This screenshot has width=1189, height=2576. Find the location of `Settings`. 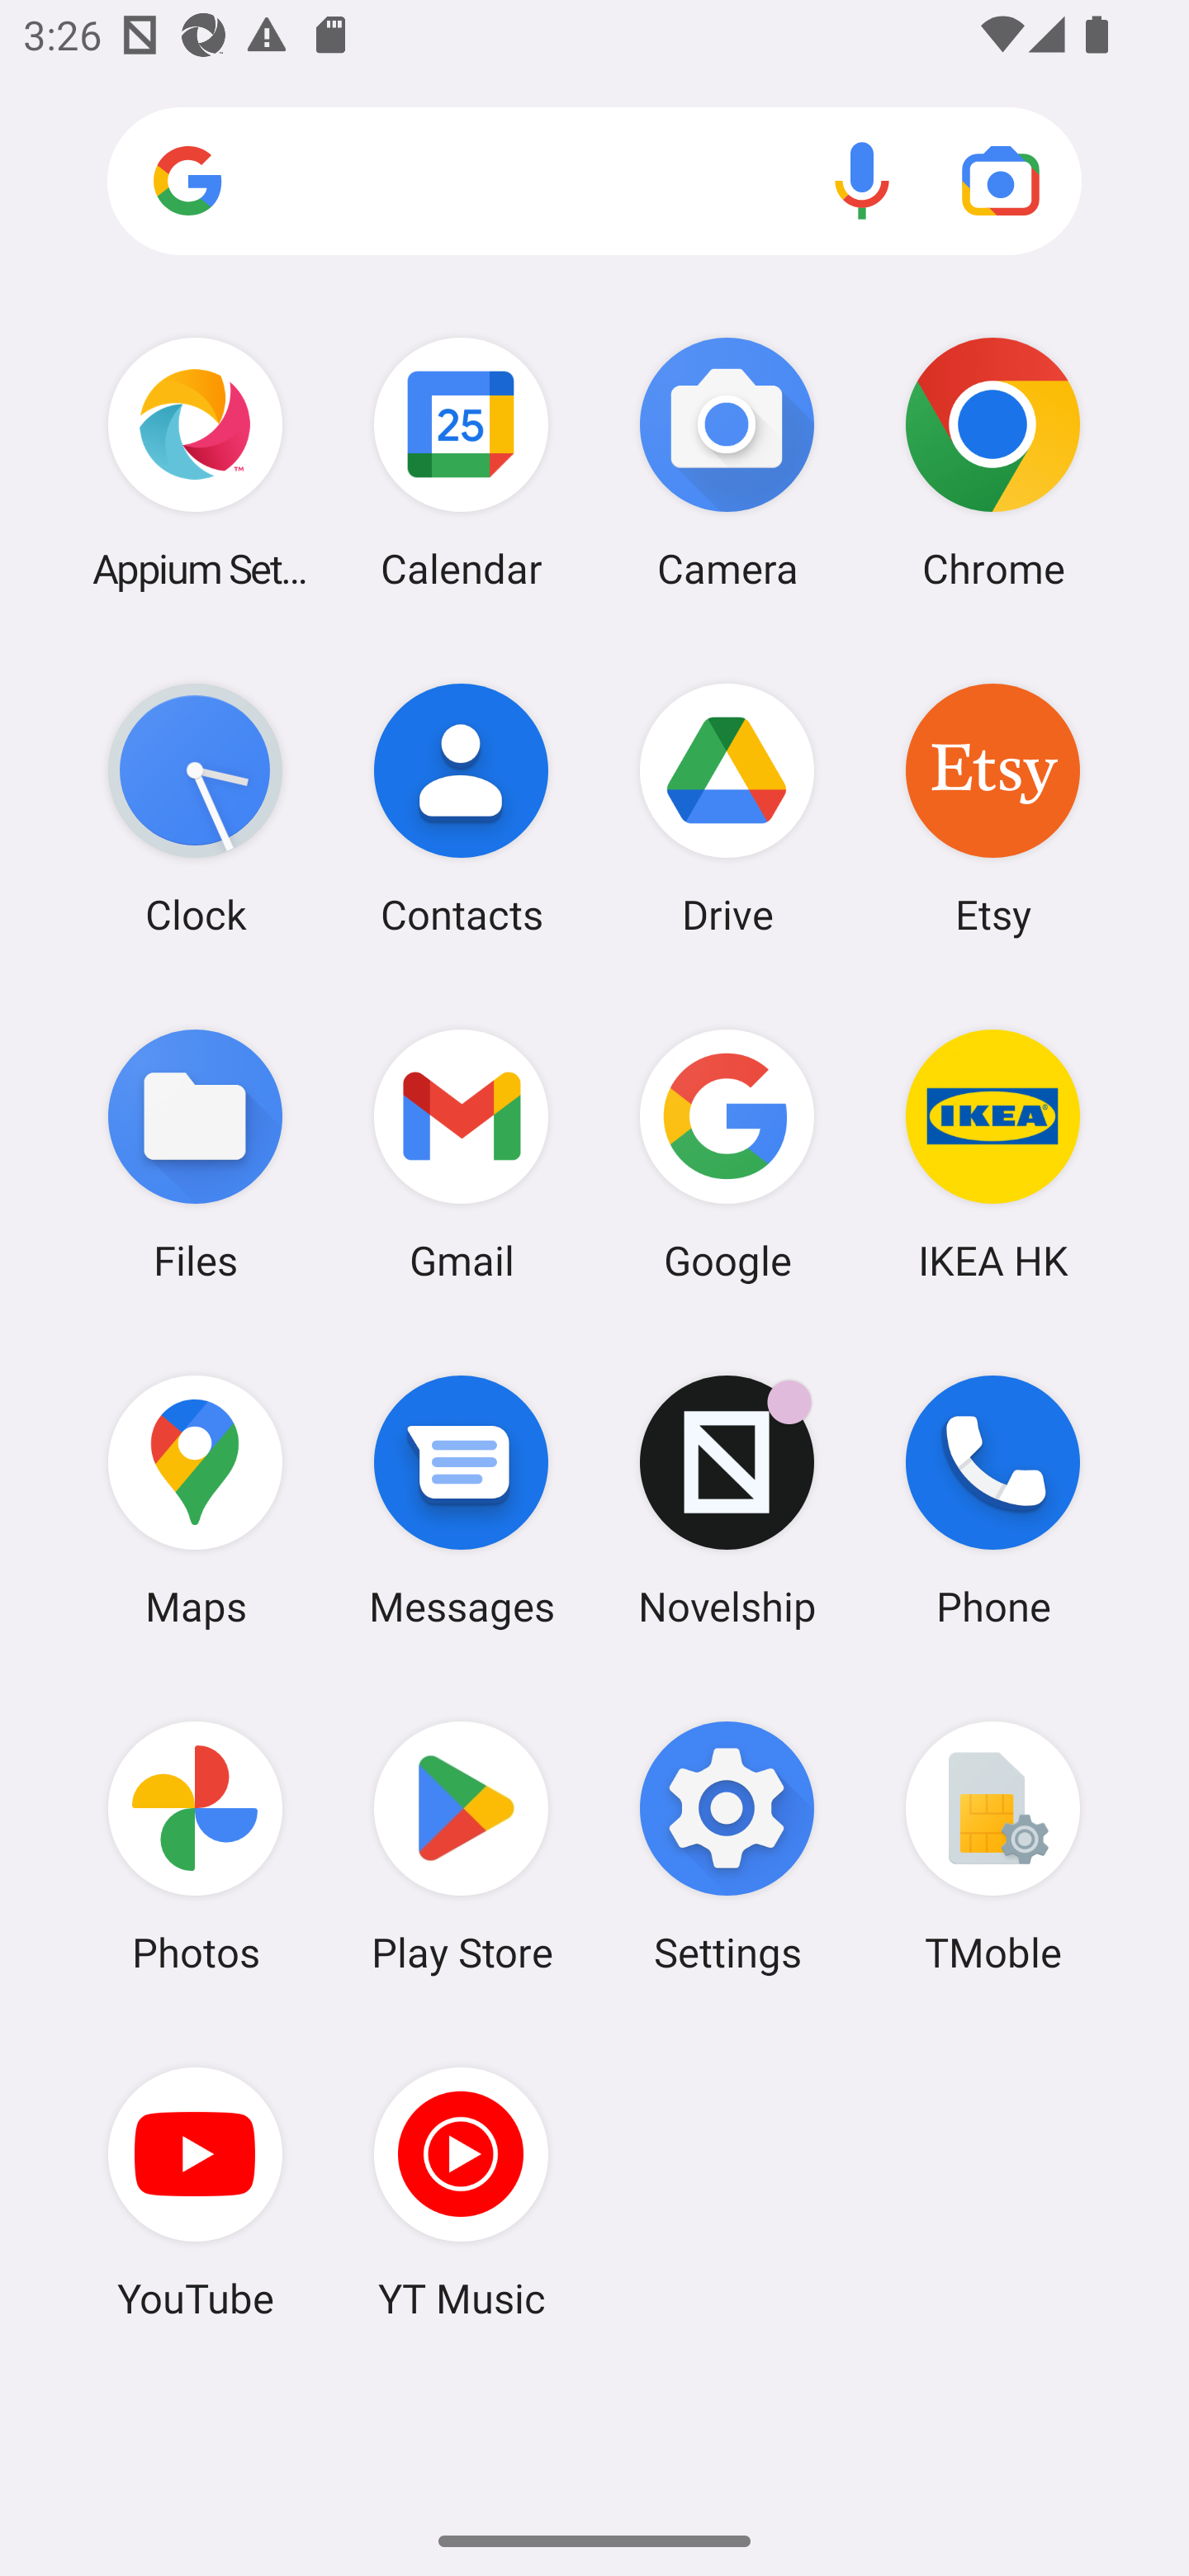

Settings is located at coordinates (727, 1847).